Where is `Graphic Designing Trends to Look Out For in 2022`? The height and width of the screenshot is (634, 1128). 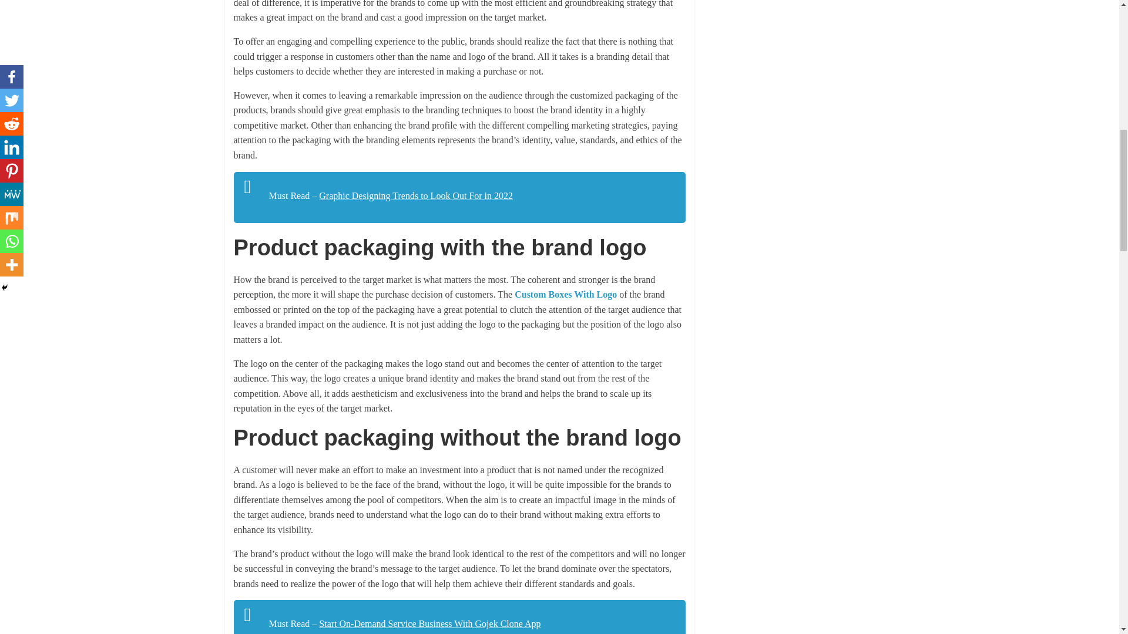 Graphic Designing Trends to Look Out For in 2022 is located at coordinates (416, 196).